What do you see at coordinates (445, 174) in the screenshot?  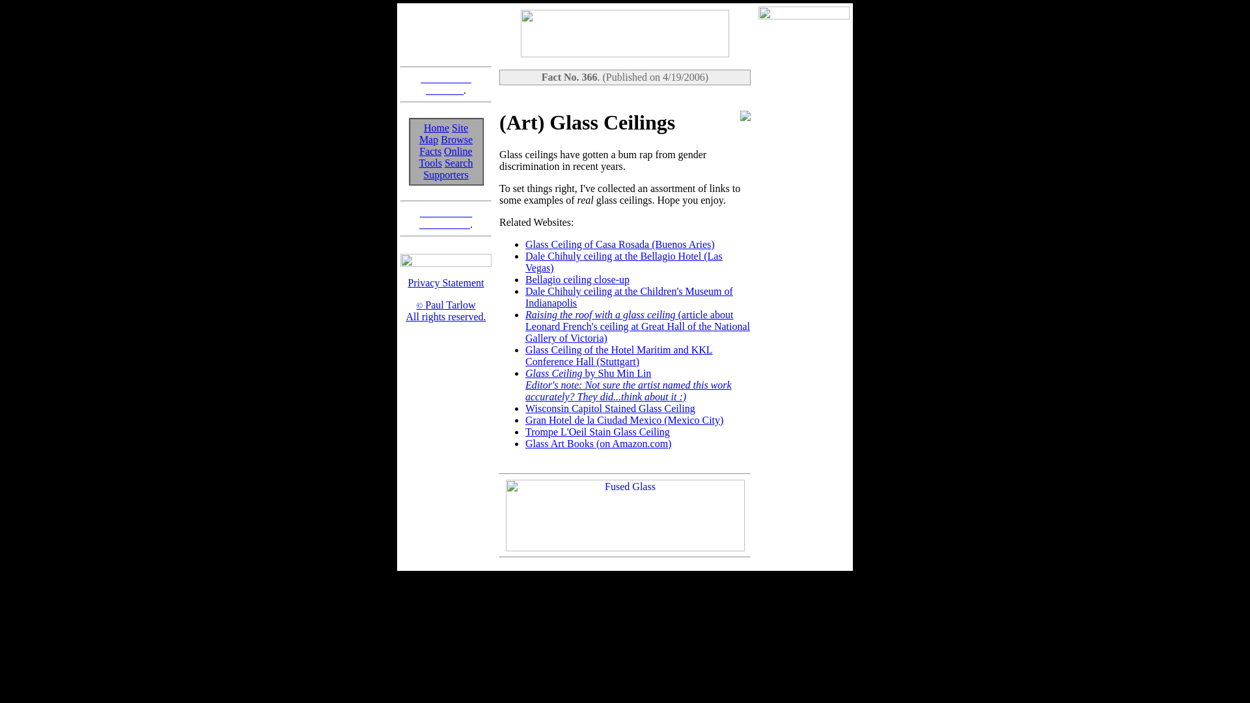 I see `Search` at bounding box center [445, 174].